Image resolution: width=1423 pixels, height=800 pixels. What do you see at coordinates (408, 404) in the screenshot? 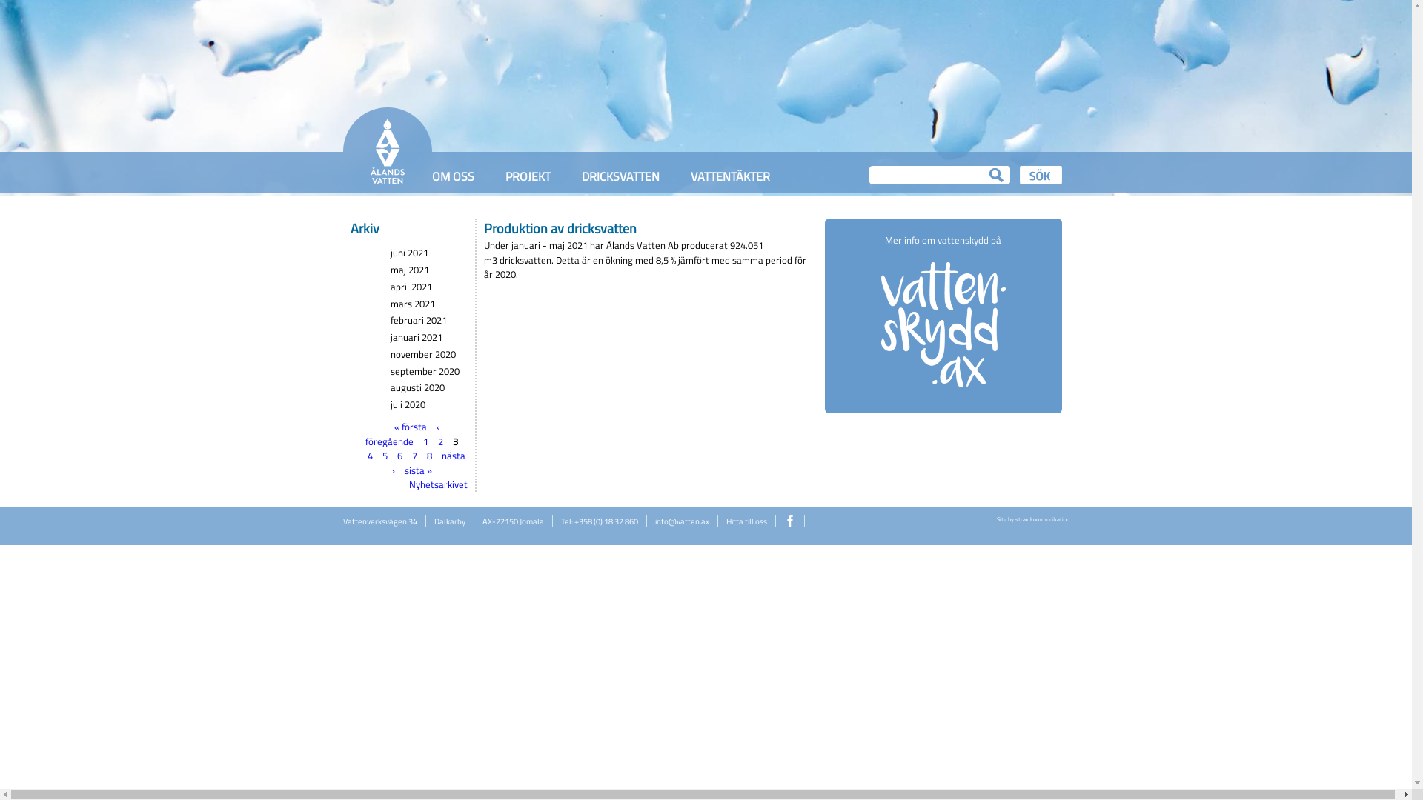
I see `juli 2020` at bounding box center [408, 404].